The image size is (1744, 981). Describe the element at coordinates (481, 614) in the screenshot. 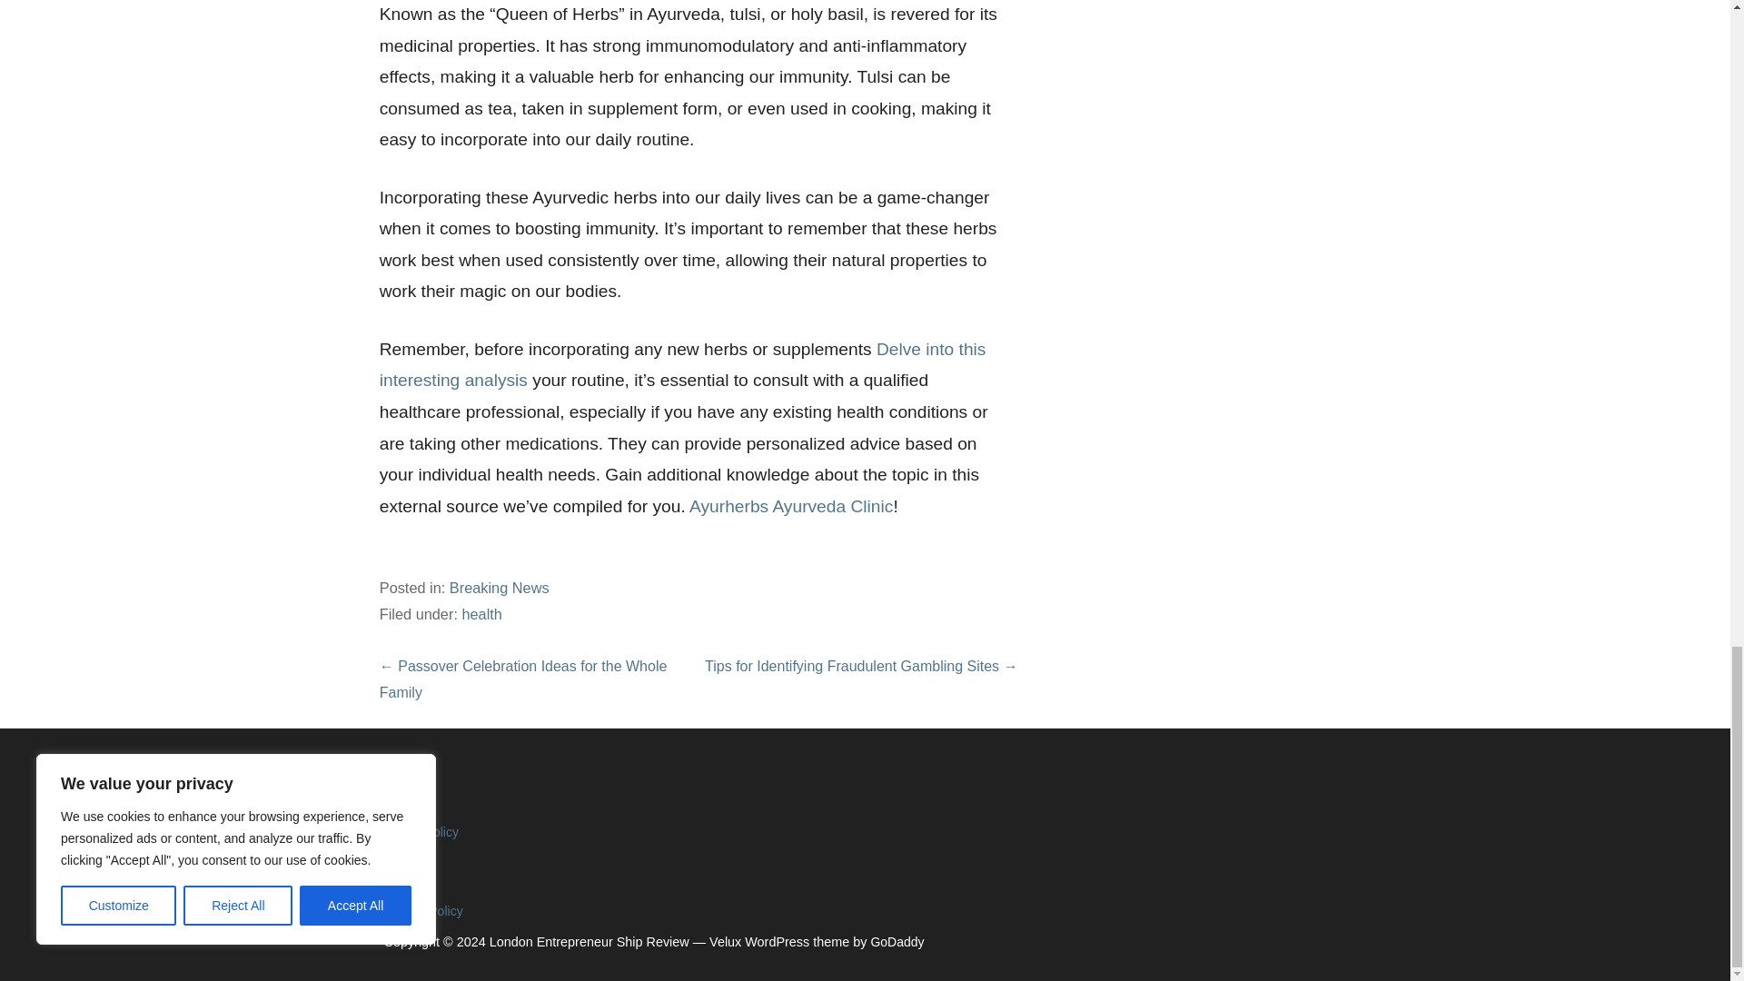

I see `health` at that location.